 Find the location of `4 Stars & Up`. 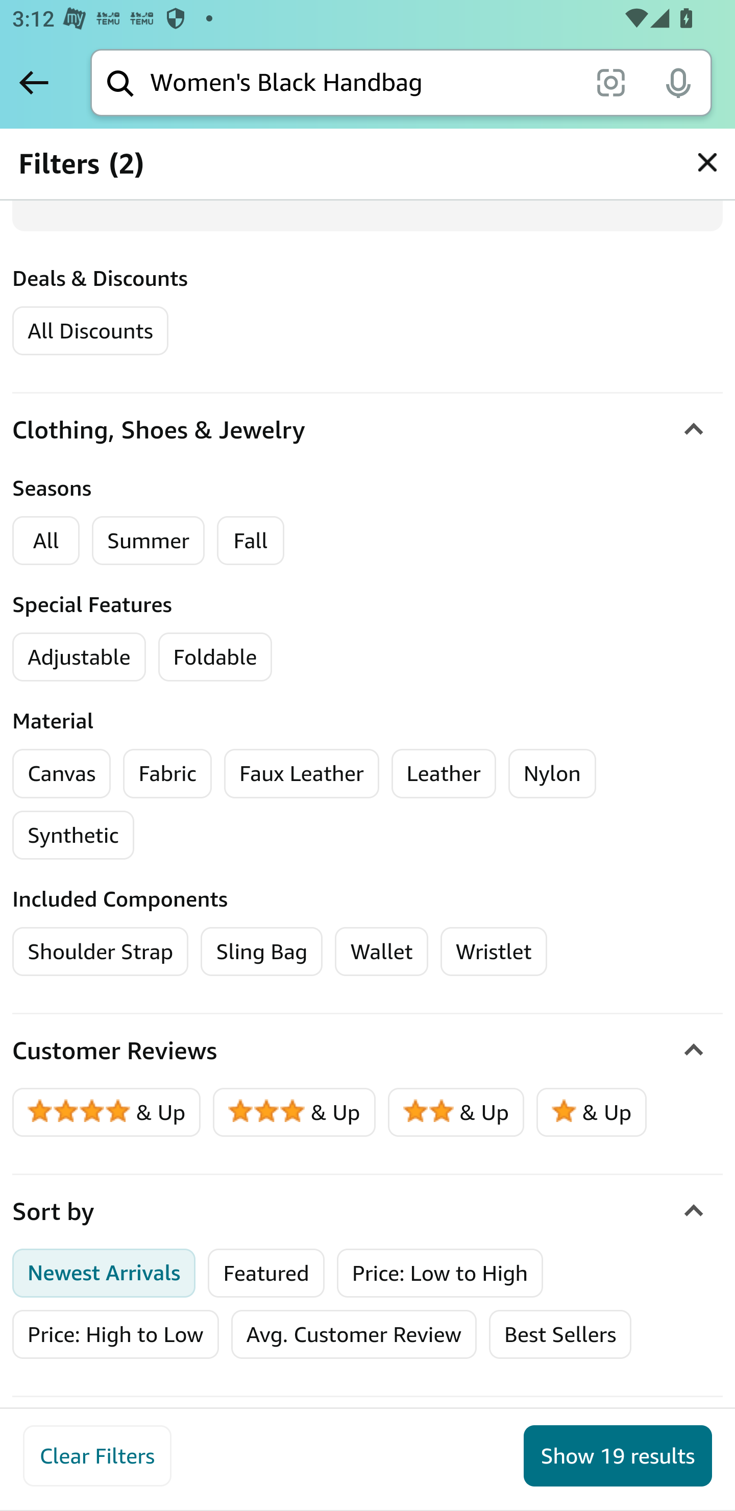

4 Stars & Up is located at coordinates (107, 1113).